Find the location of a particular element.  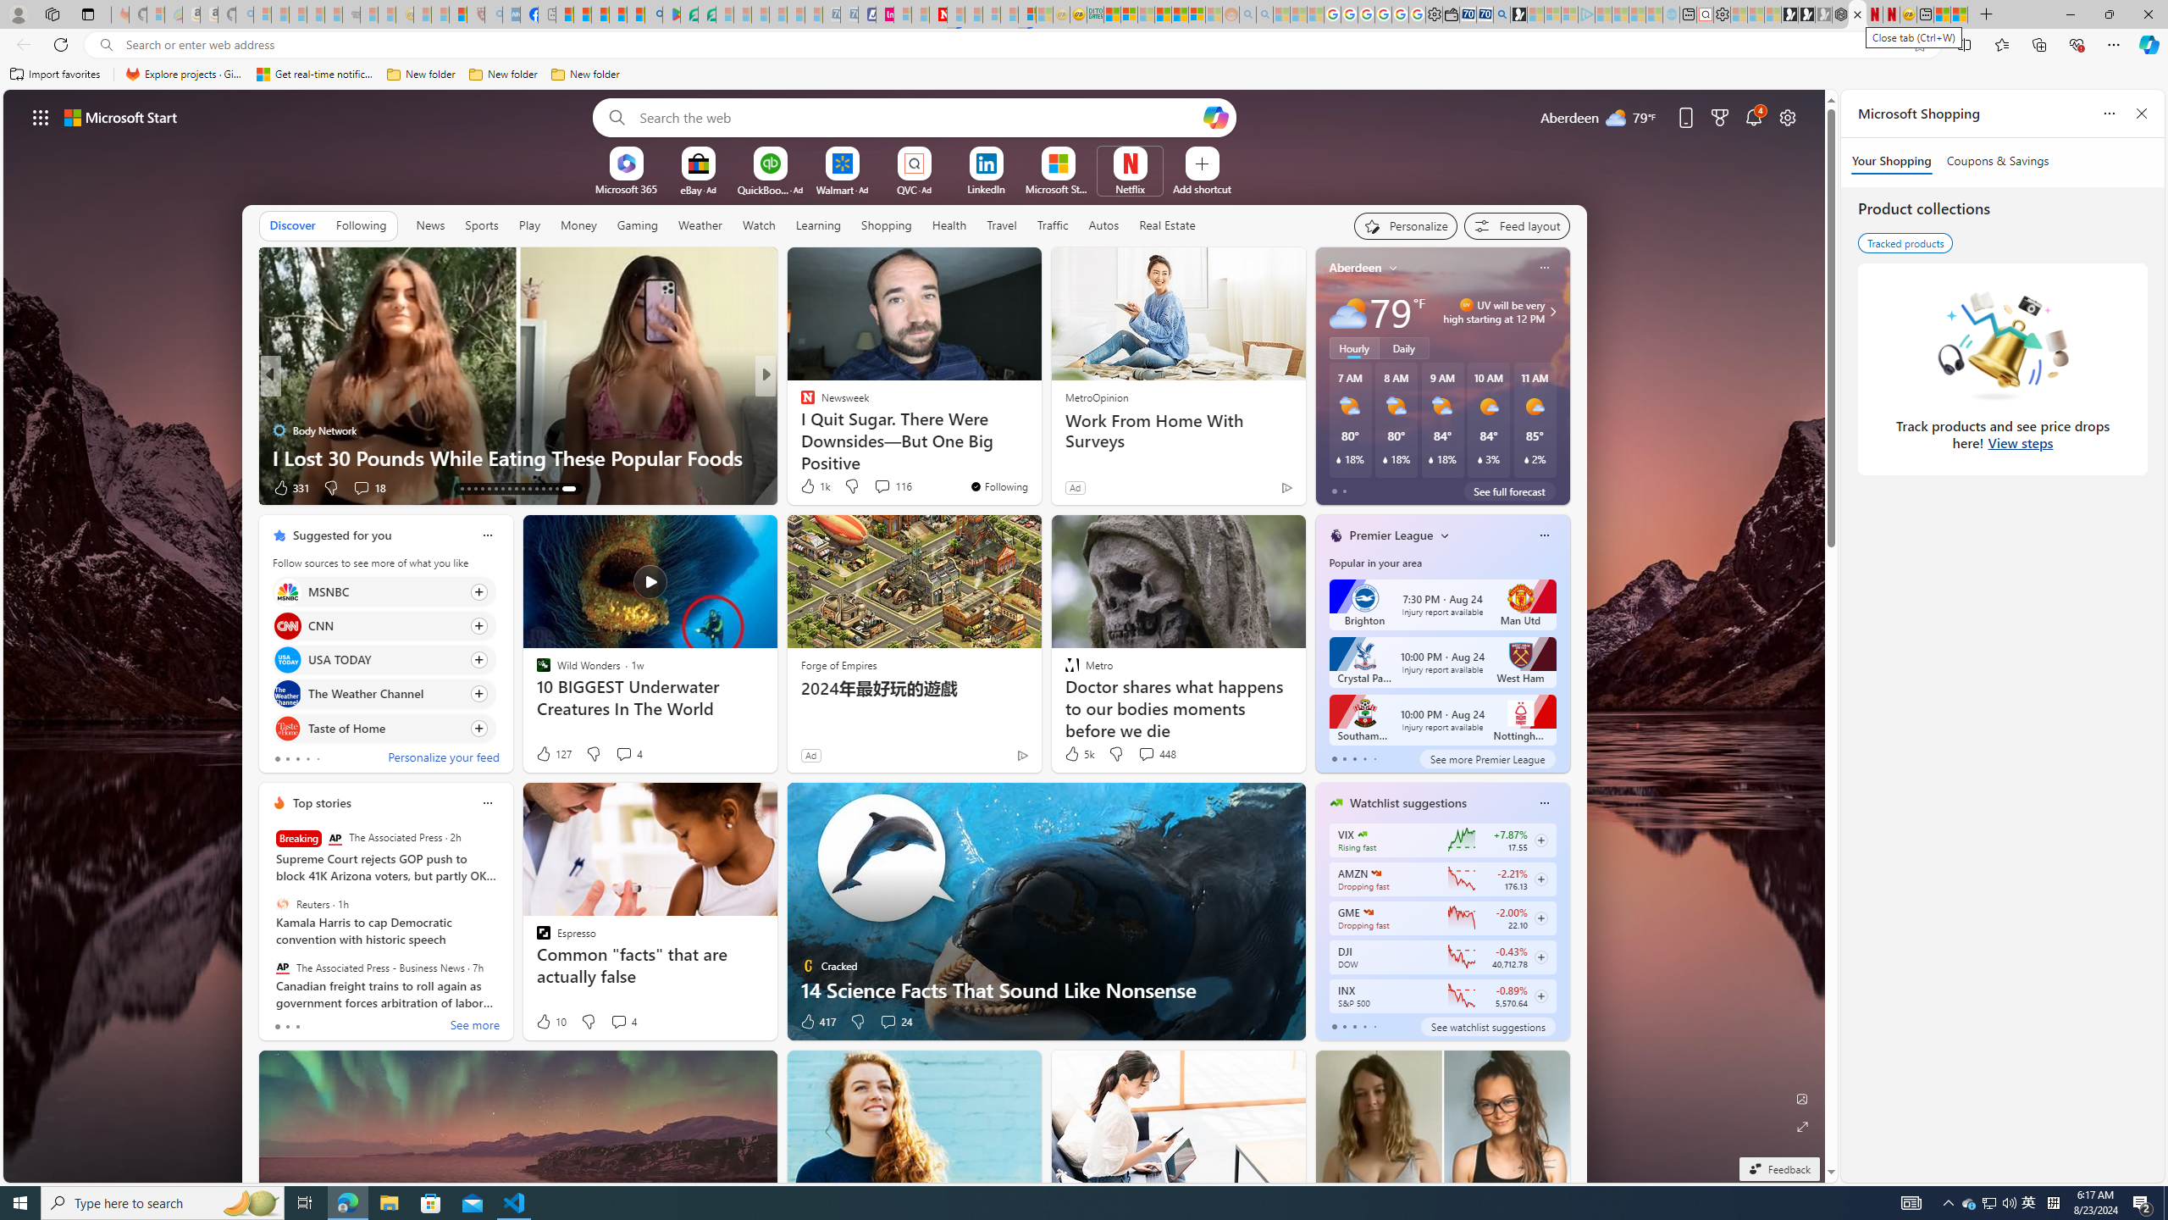

Personalize your feed" is located at coordinates (1404, 225).